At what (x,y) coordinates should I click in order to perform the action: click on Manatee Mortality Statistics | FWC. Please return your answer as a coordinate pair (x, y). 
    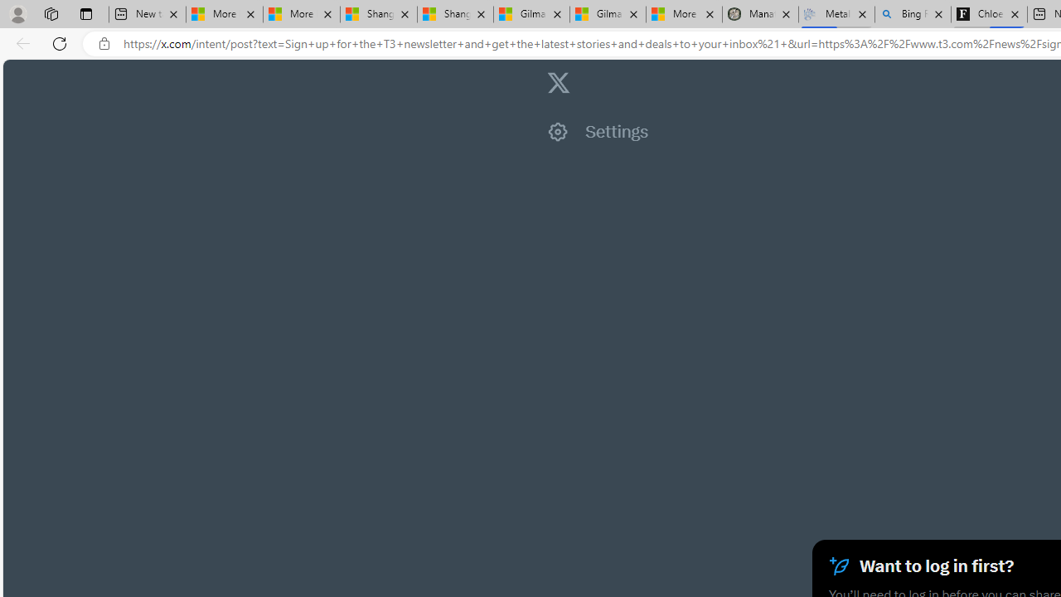
    Looking at the image, I should click on (759, 15).